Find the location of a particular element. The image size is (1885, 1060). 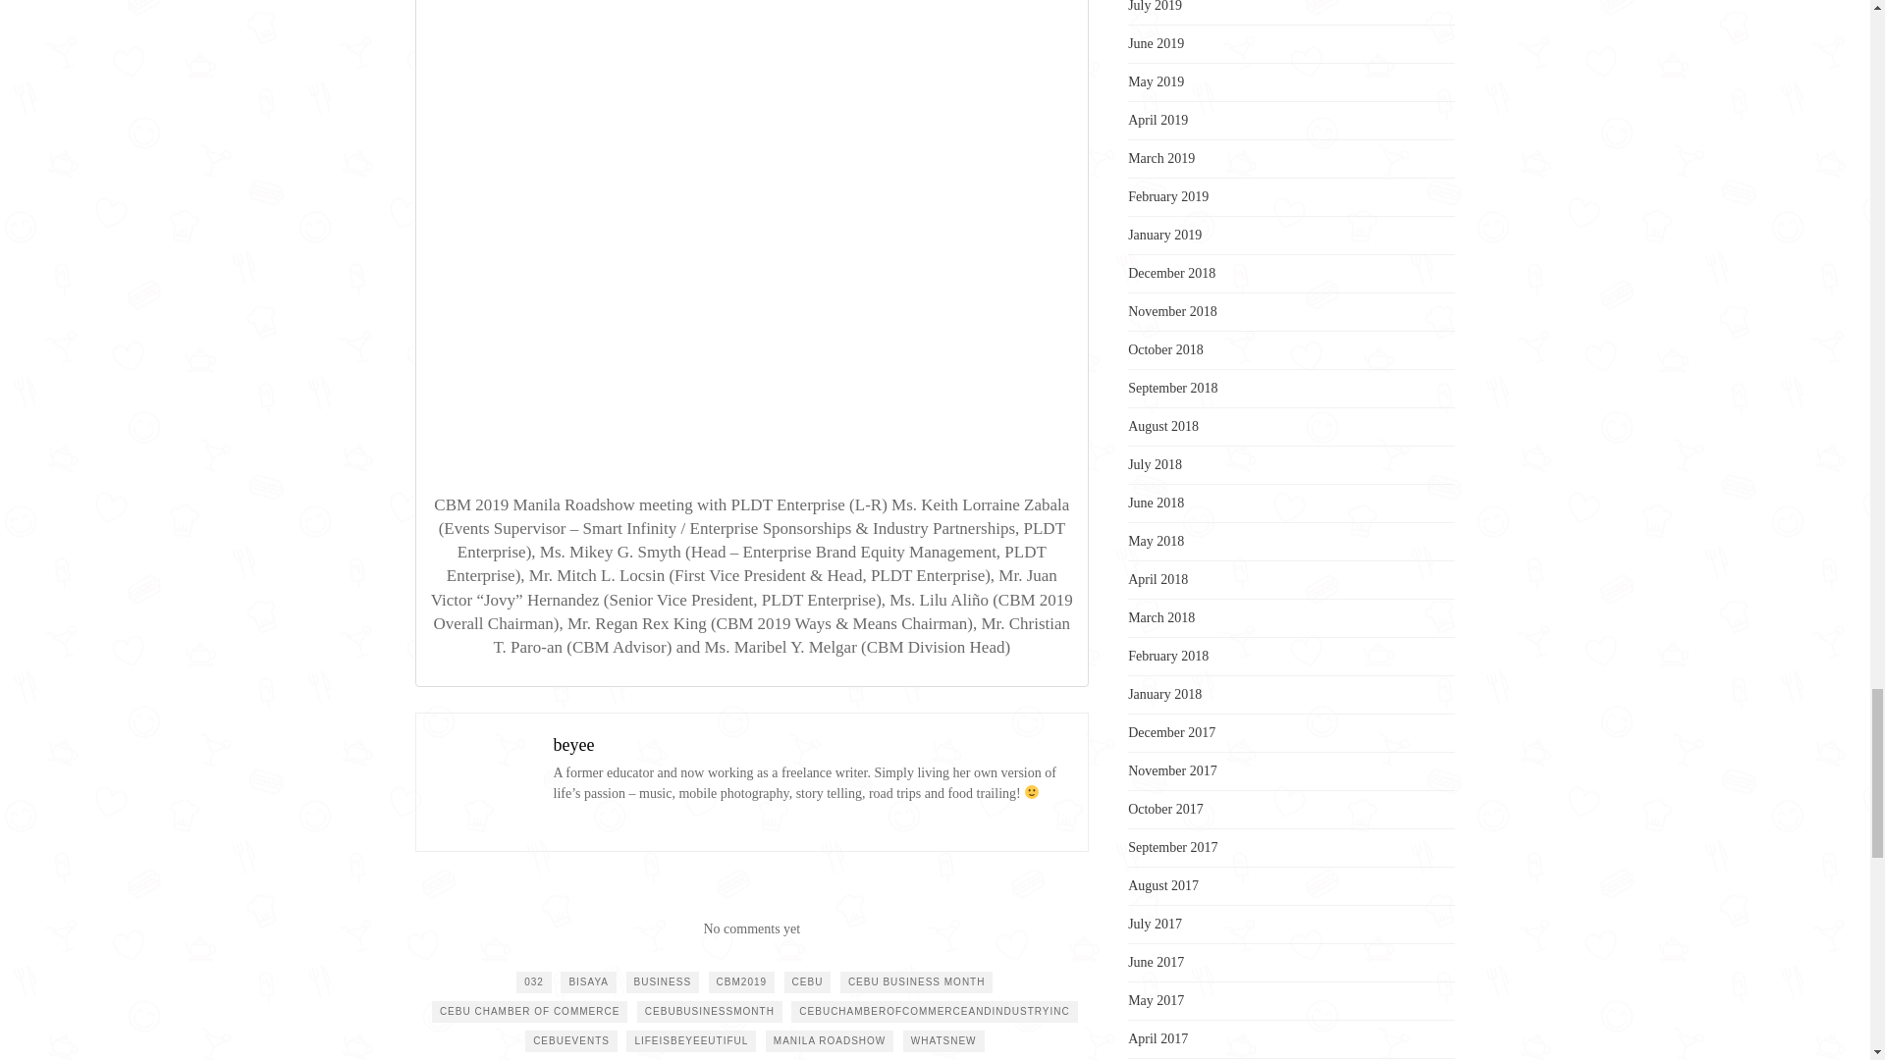

CEBUBUSINESSMONTH is located at coordinates (709, 1011).